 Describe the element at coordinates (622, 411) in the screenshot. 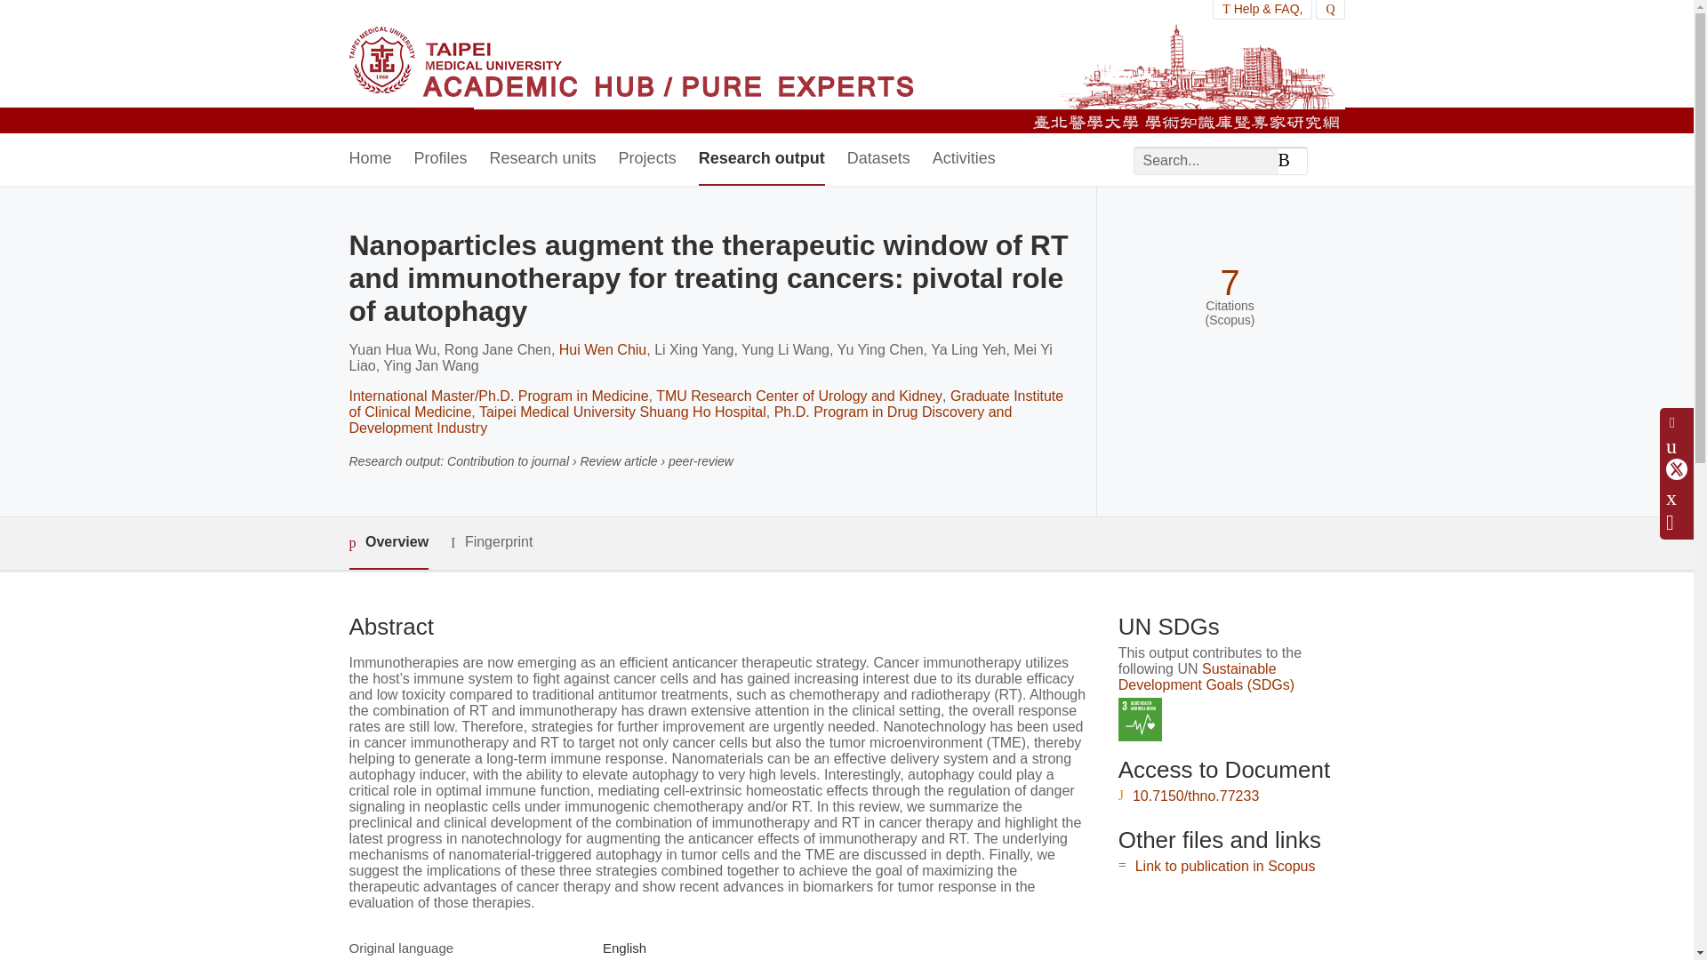

I see `Taipei Medical University Shuang Ho Hospital` at that location.